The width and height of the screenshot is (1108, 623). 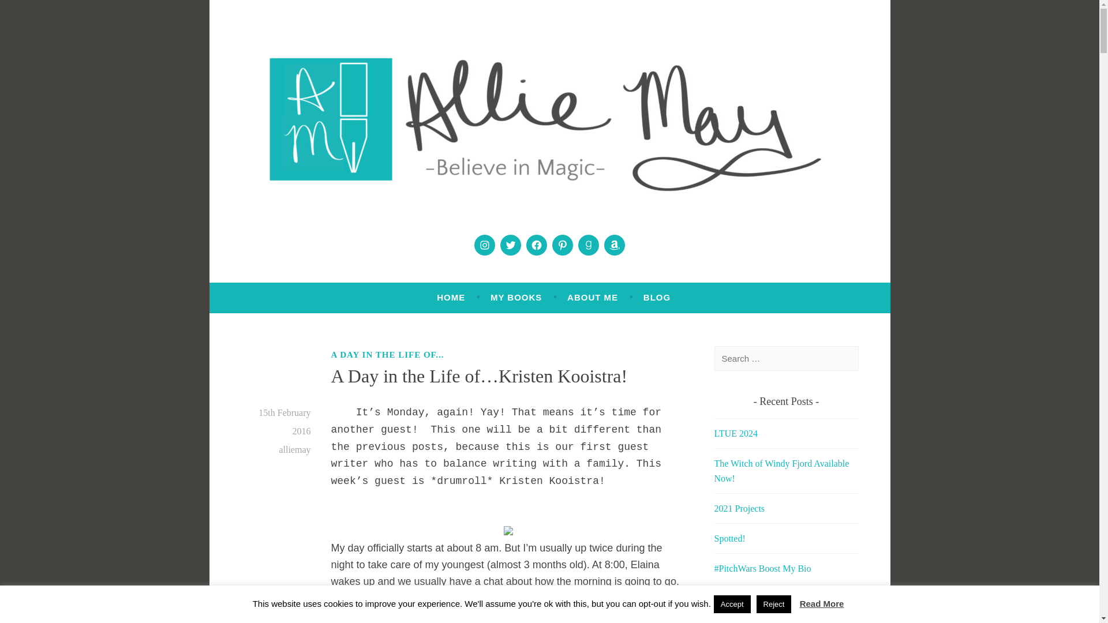 I want to click on Goodreads, so click(x=588, y=245).